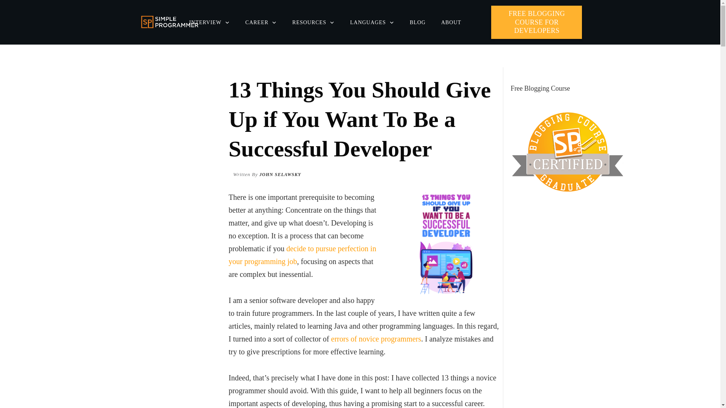 This screenshot has height=408, width=726. What do you see at coordinates (302, 255) in the screenshot?
I see `decide to pursue perfection in your programming job` at bounding box center [302, 255].